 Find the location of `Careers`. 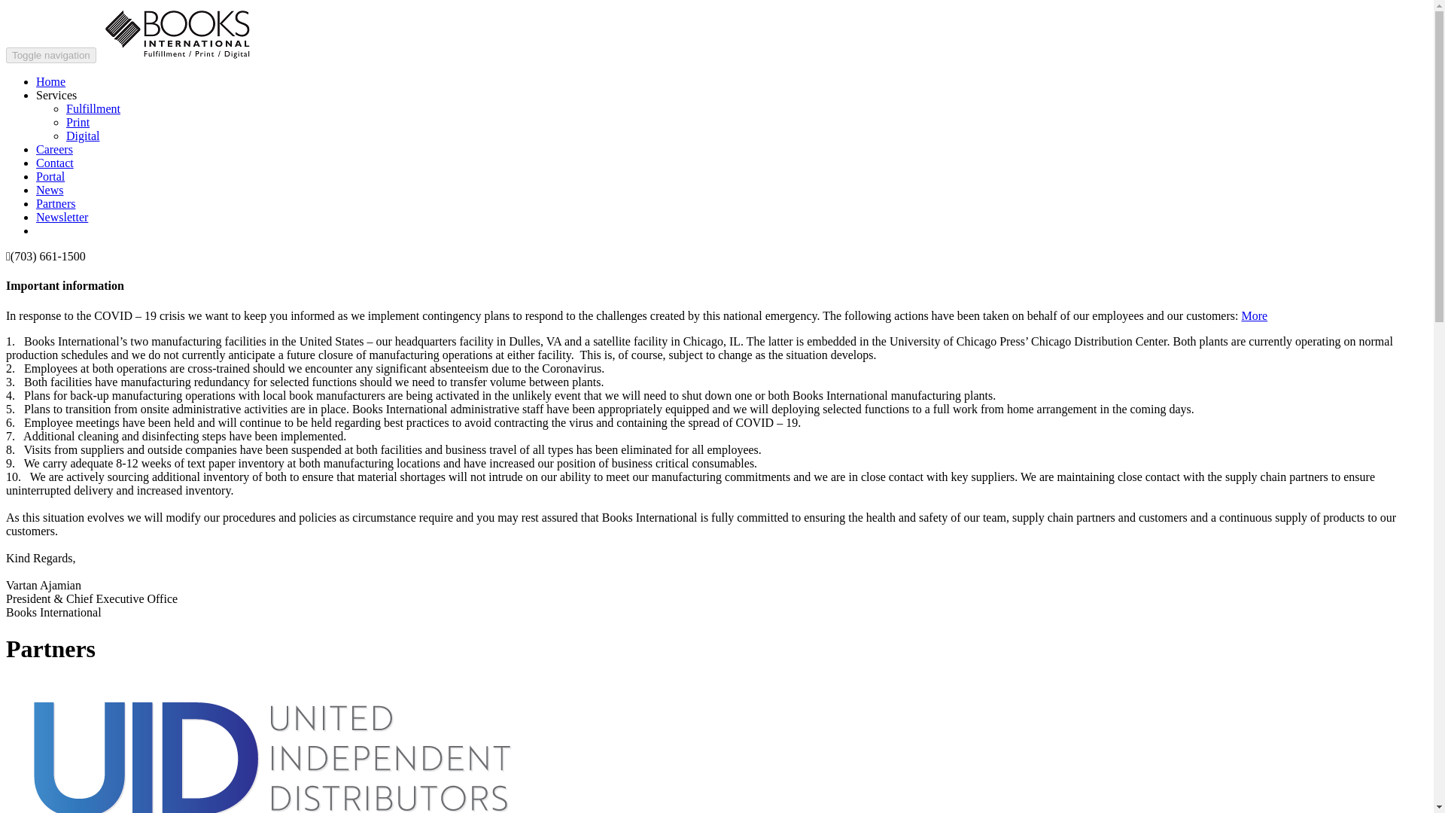

Careers is located at coordinates (54, 149).